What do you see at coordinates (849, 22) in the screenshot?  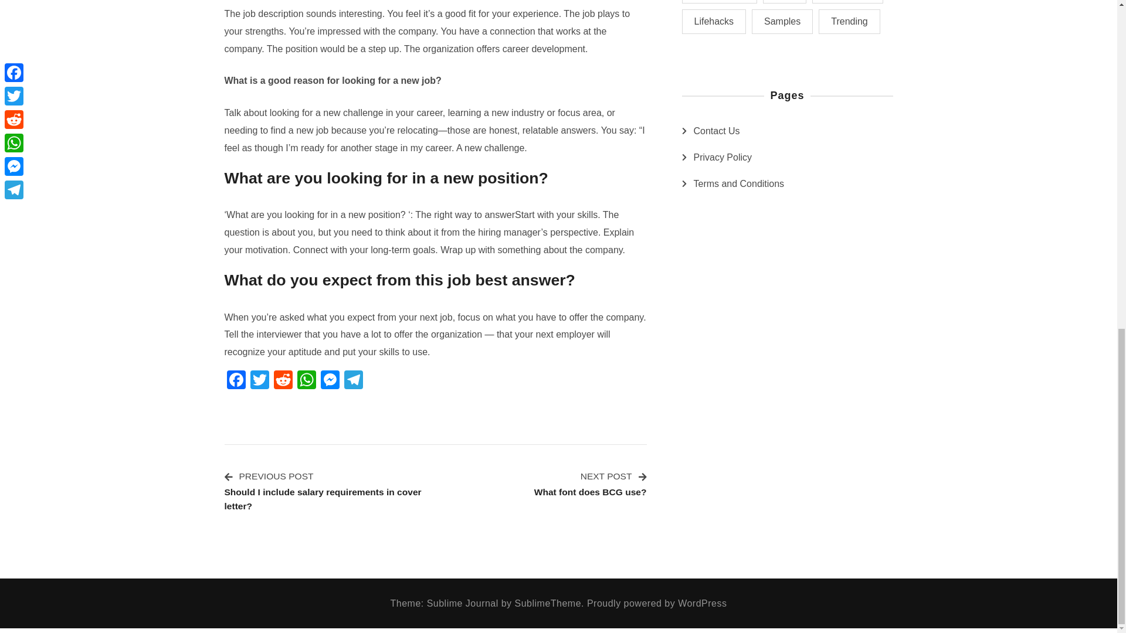 I see `Samples` at bounding box center [849, 22].